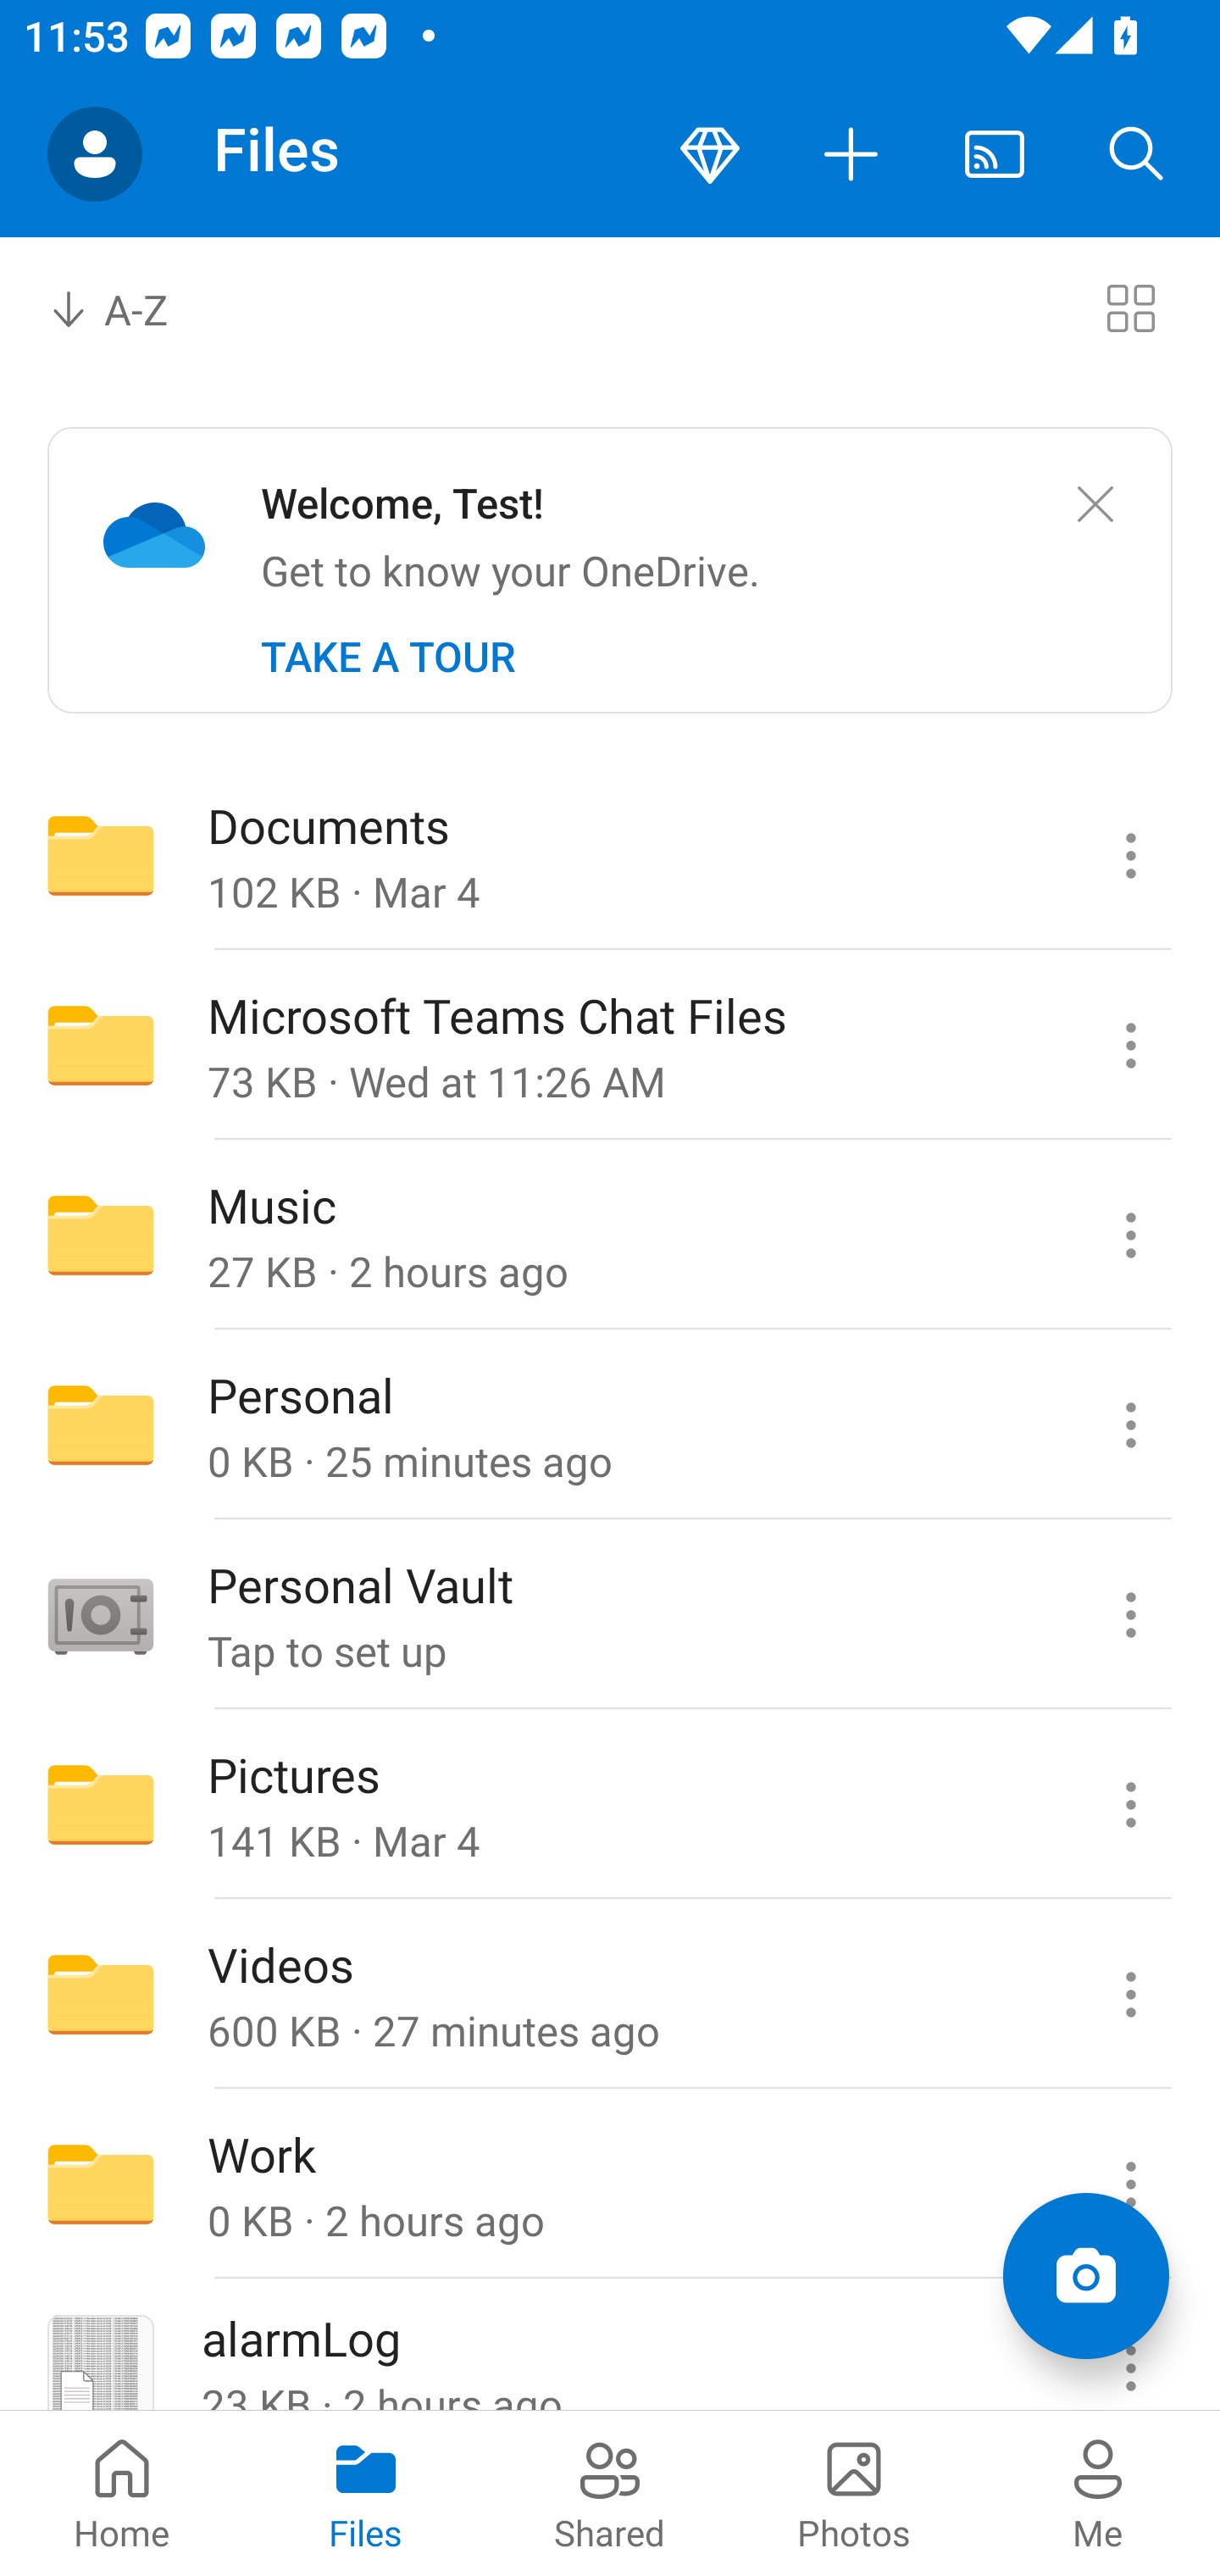 The image size is (1220, 2576). Describe the element at coordinates (388, 657) in the screenshot. I see `TAKE A TOUR` at that location.